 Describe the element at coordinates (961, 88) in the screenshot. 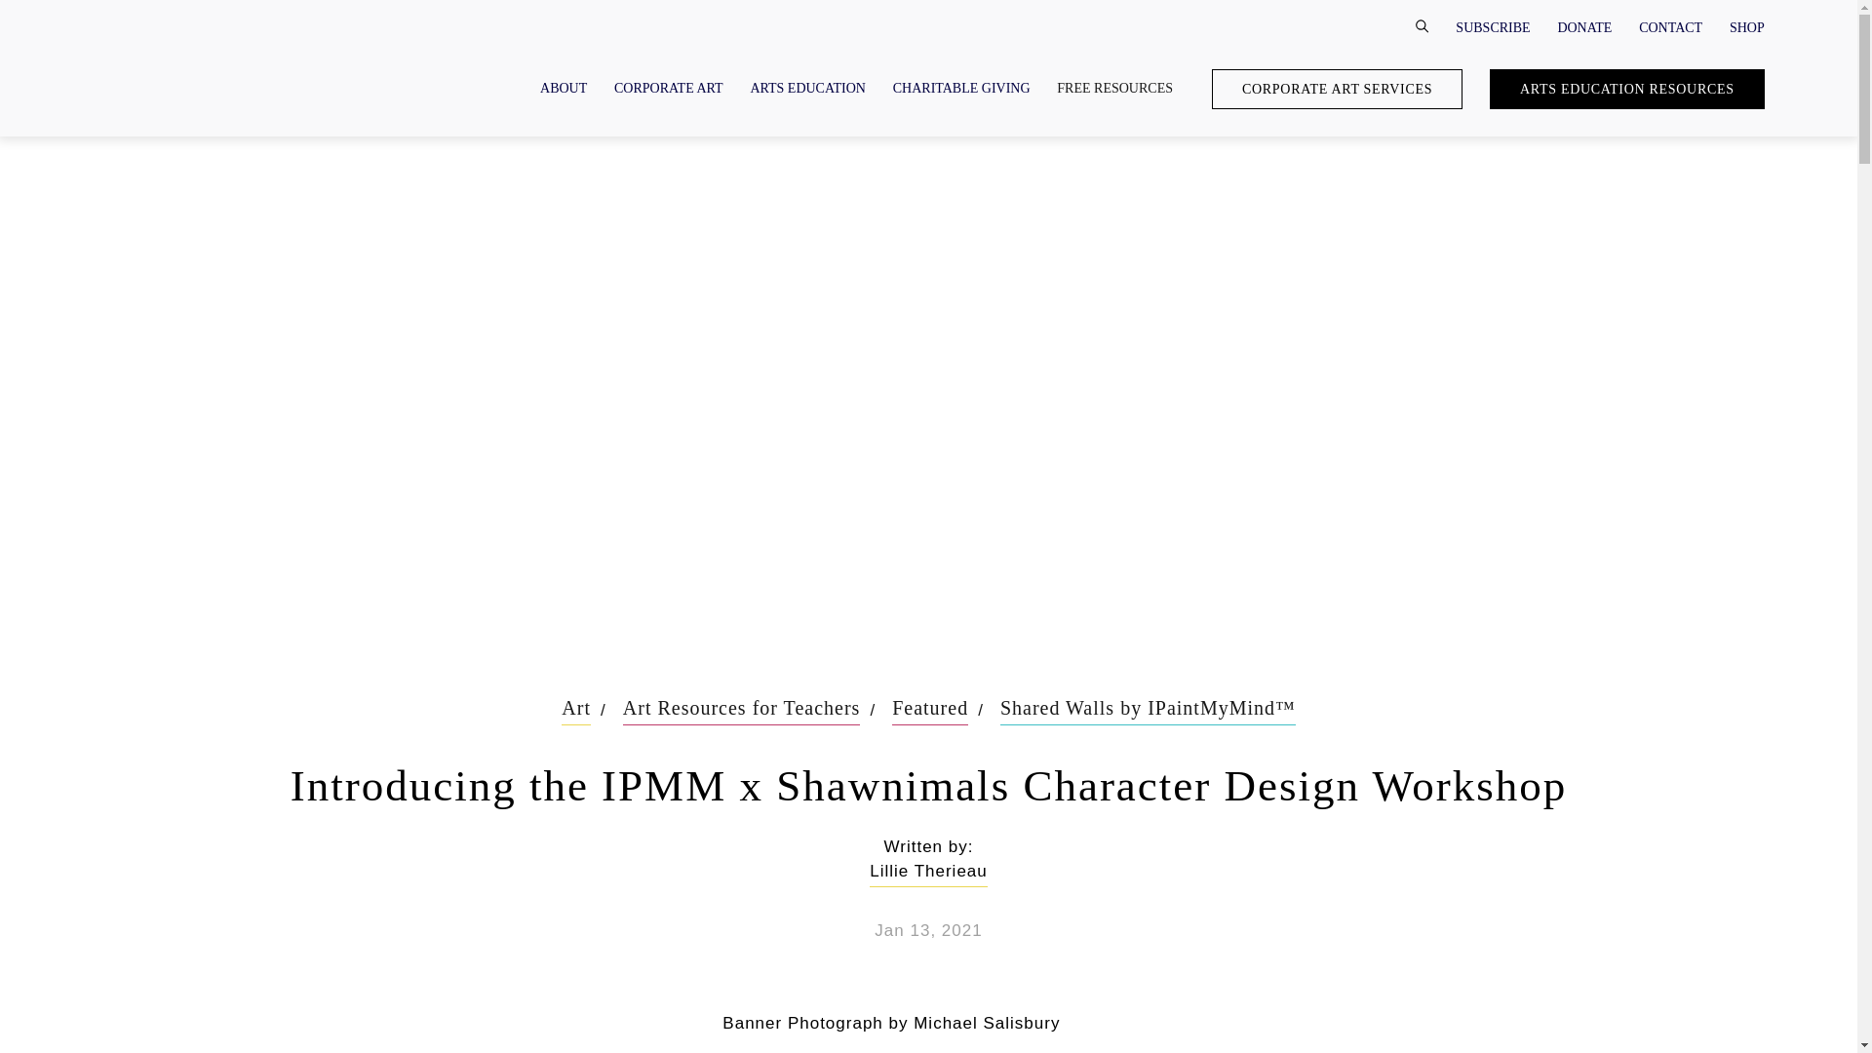

I see `CHARITABLE GIVING` at that location.